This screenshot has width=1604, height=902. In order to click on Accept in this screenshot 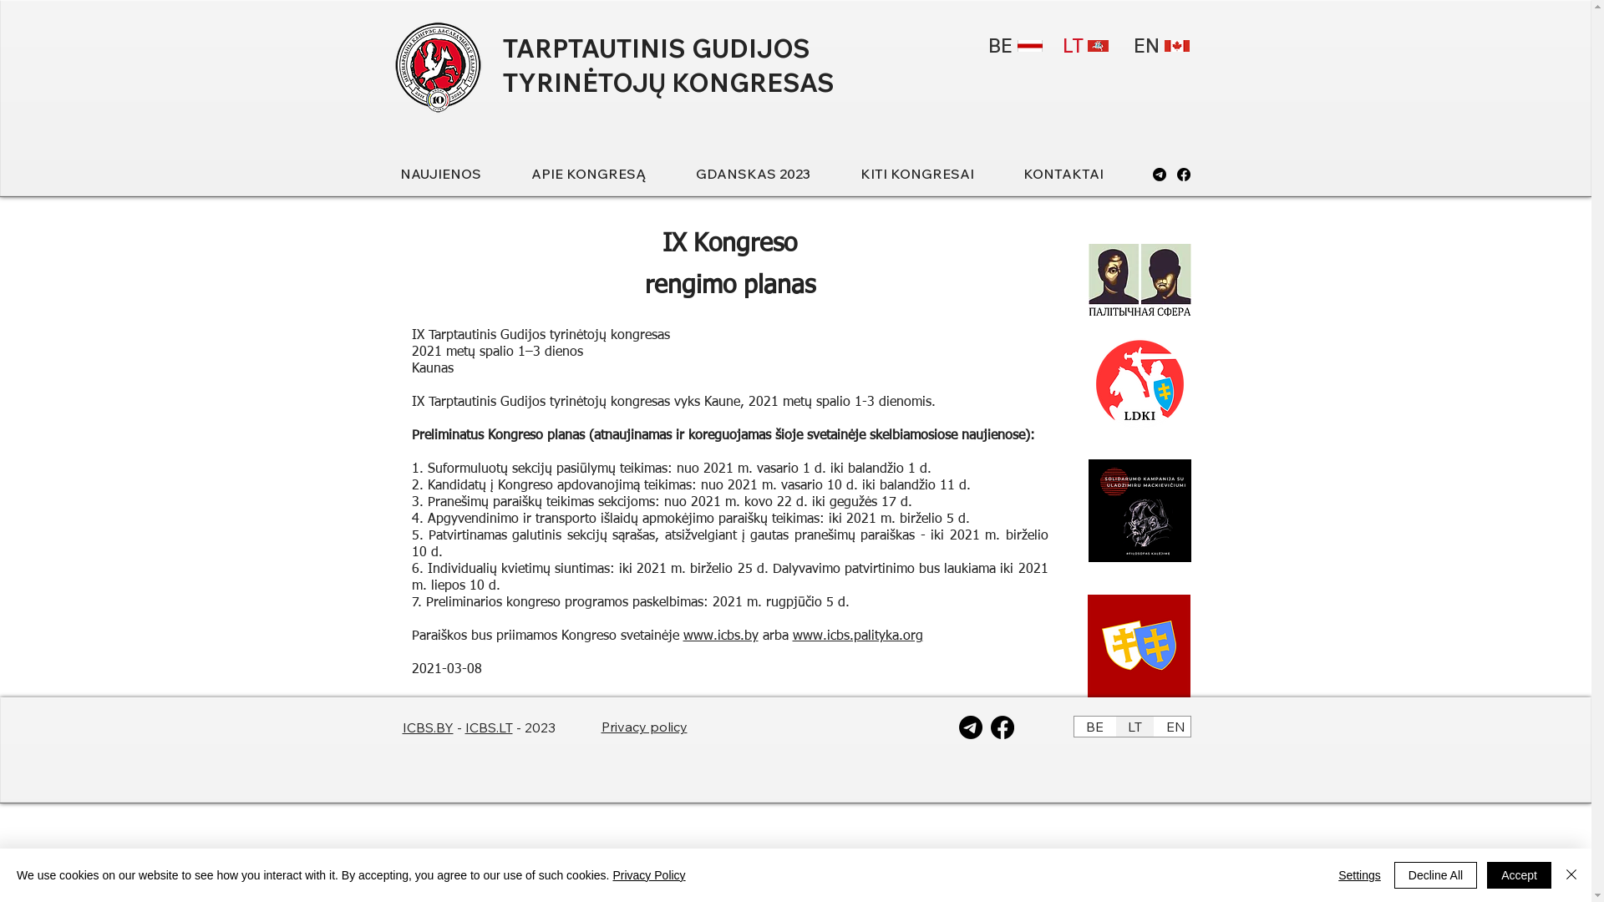, I will do `click(1519, 875)`.